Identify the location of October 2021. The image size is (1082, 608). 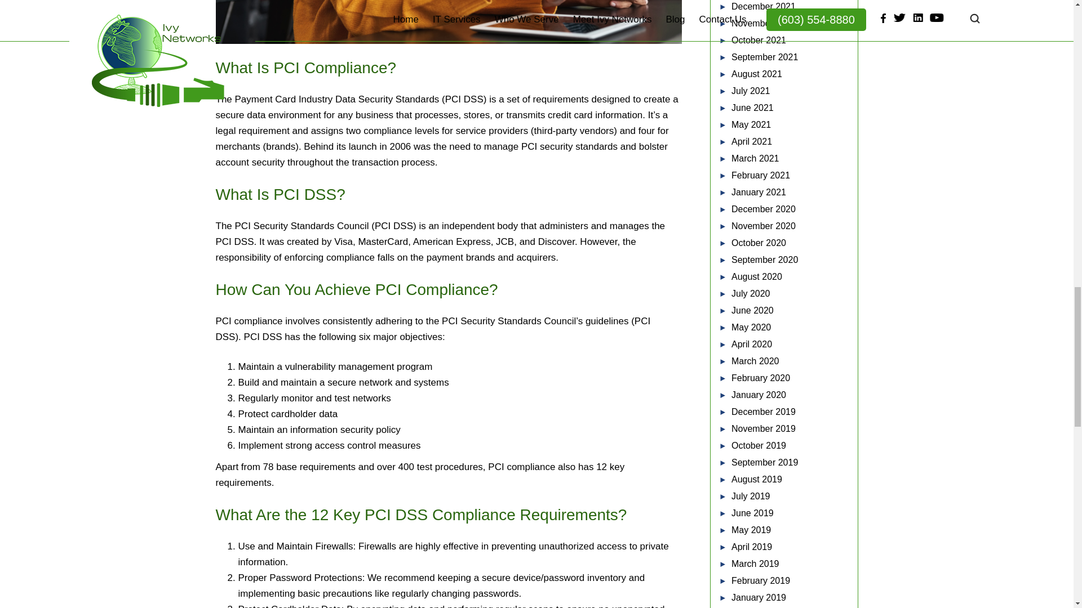
(759, 39).